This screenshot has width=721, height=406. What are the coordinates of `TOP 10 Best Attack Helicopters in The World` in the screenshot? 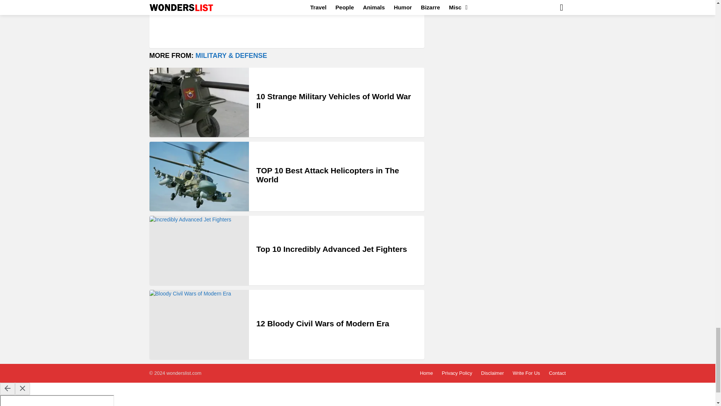 It's located at (327, 175).